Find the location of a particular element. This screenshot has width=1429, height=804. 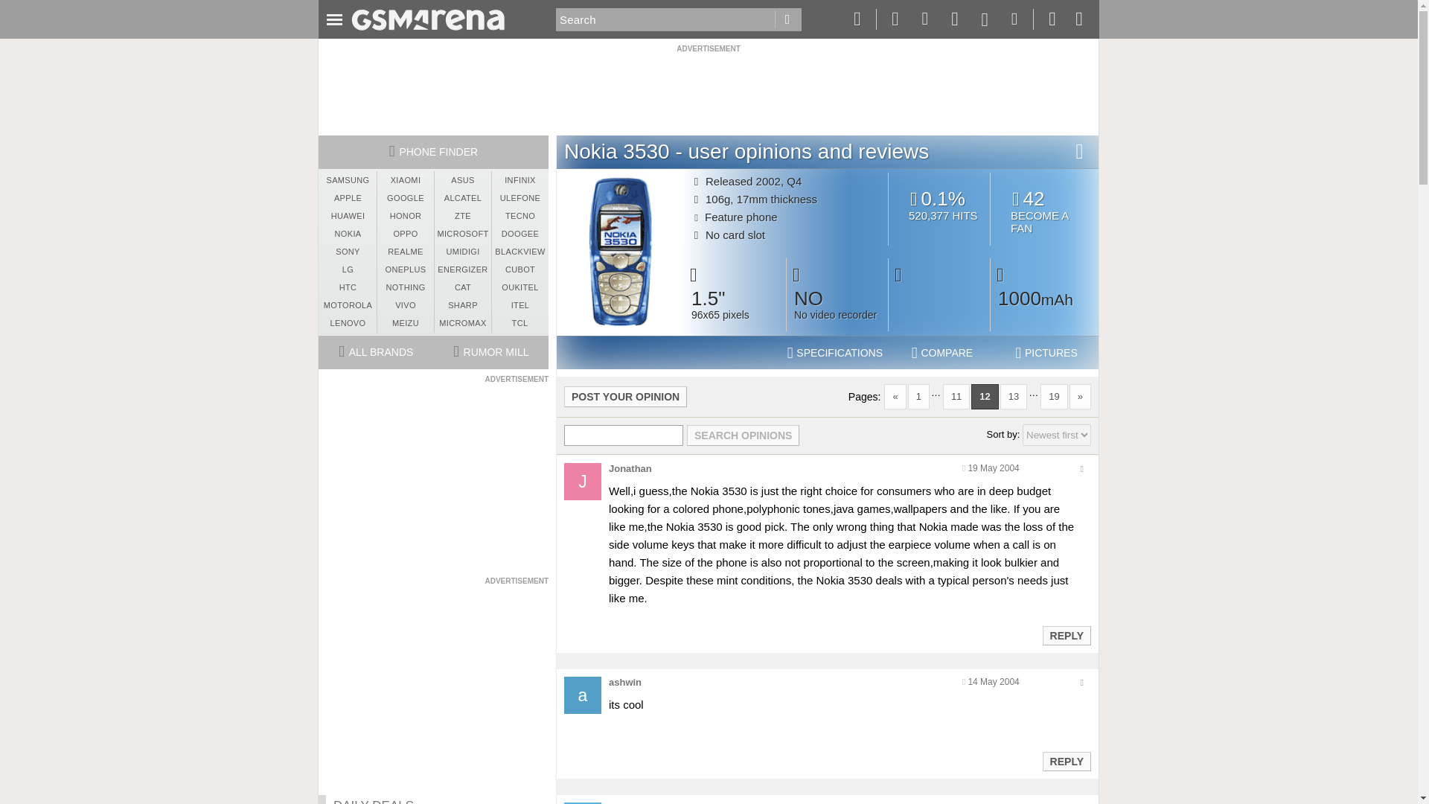

SPECIFICATIONS is located at coordinates (835, 353).